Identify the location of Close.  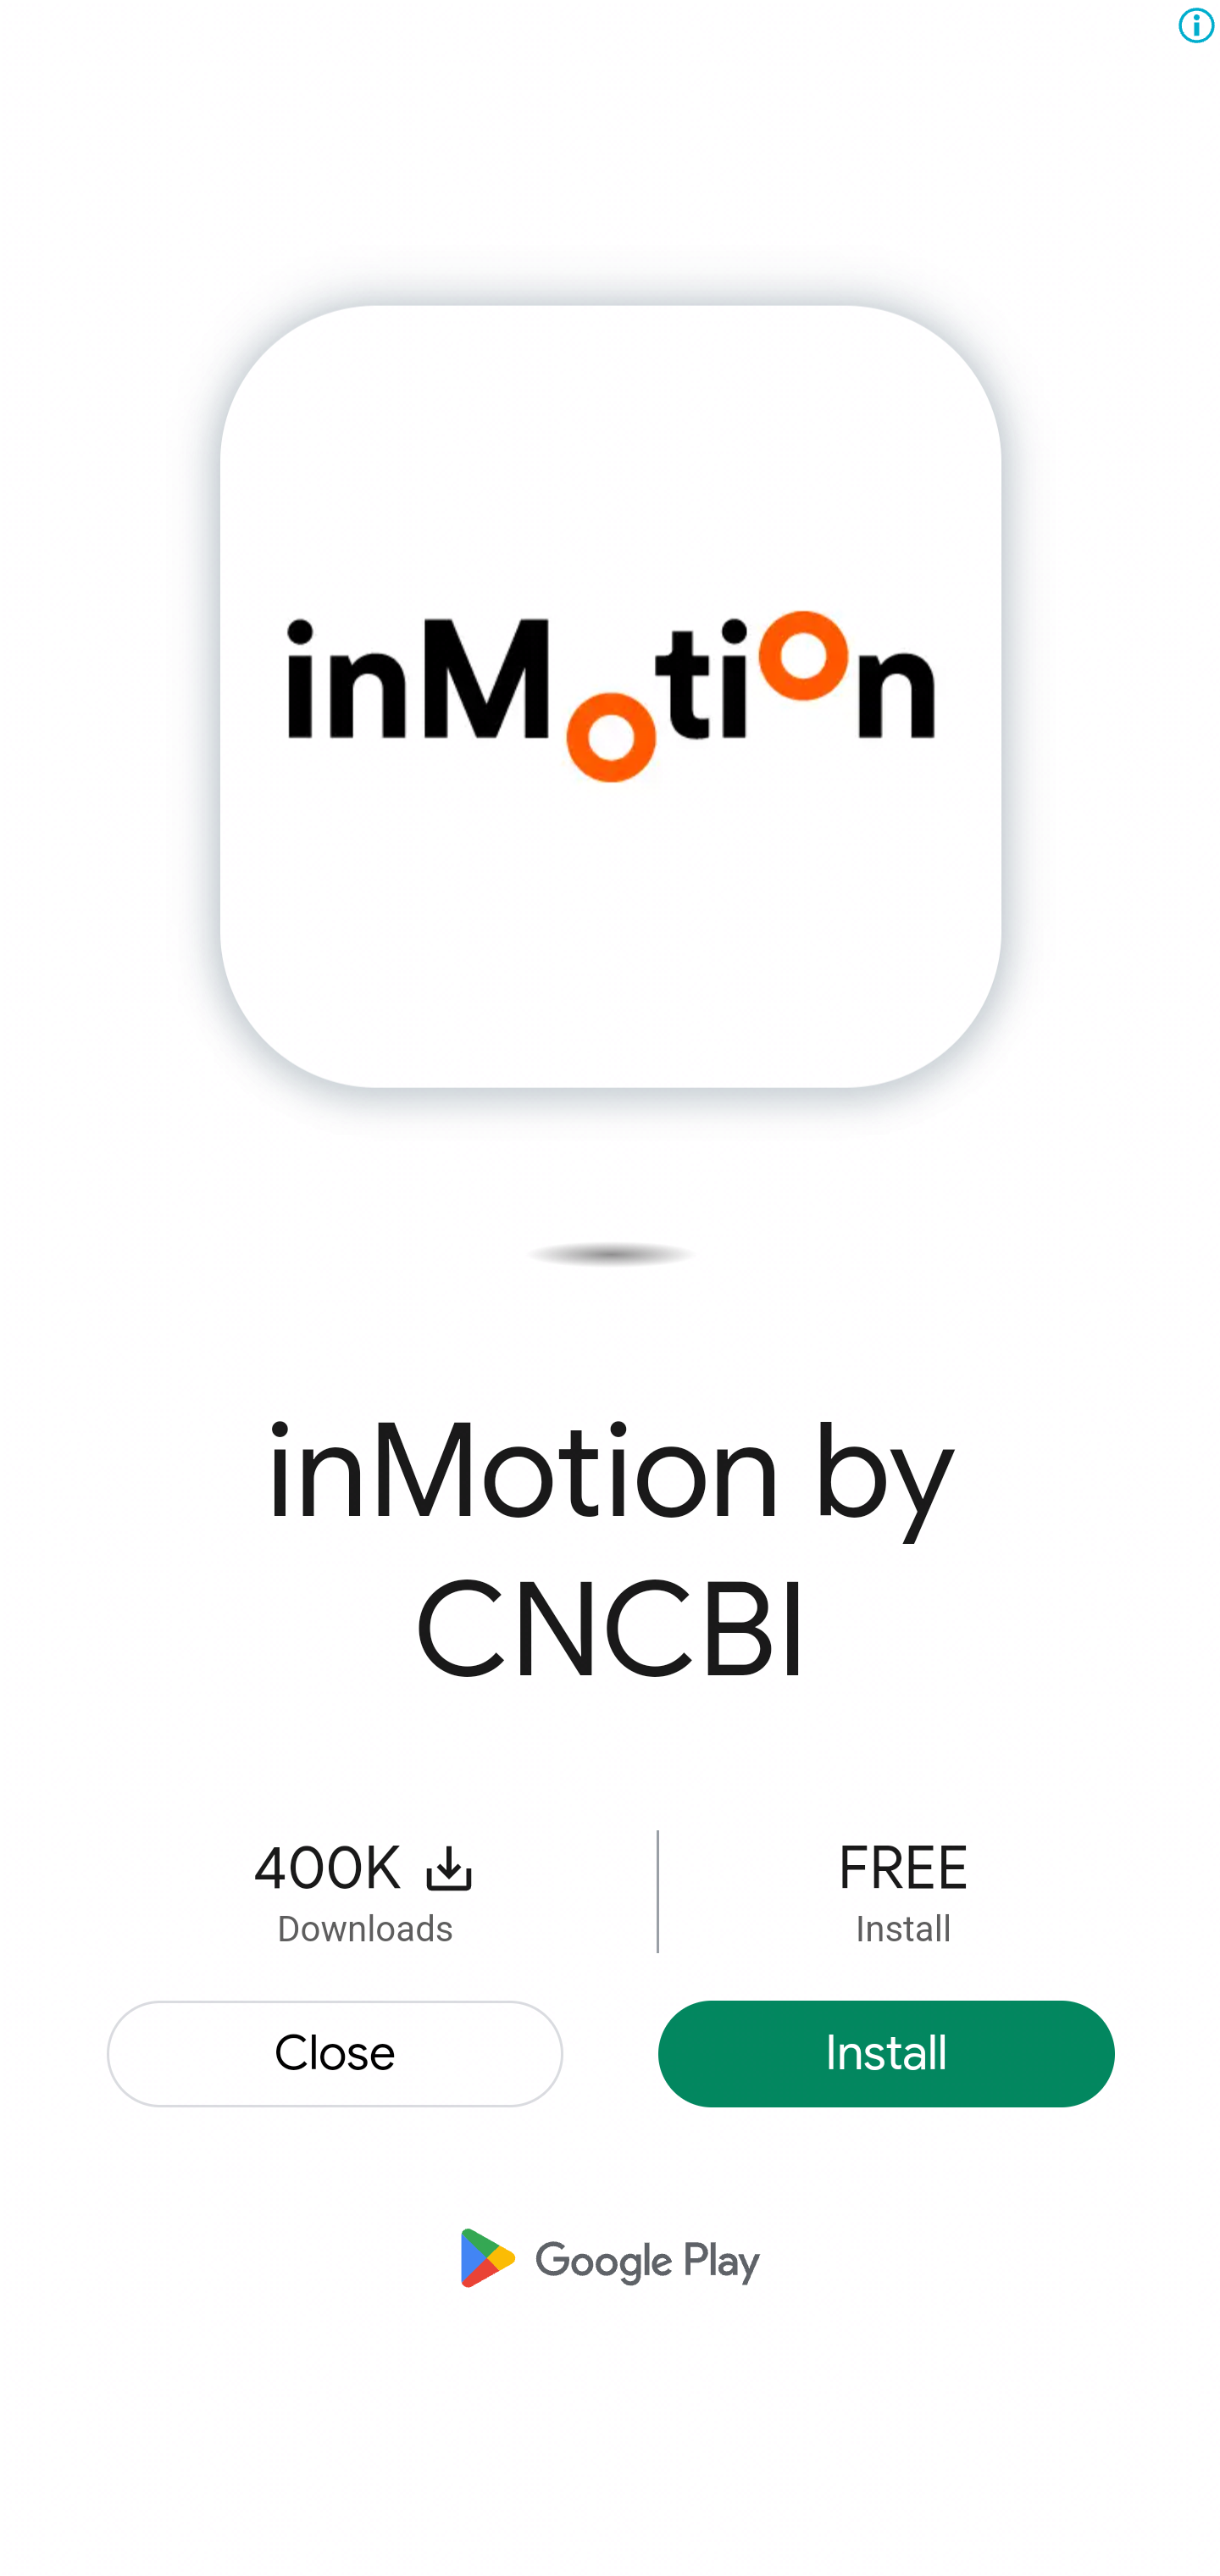
(336, 2052).